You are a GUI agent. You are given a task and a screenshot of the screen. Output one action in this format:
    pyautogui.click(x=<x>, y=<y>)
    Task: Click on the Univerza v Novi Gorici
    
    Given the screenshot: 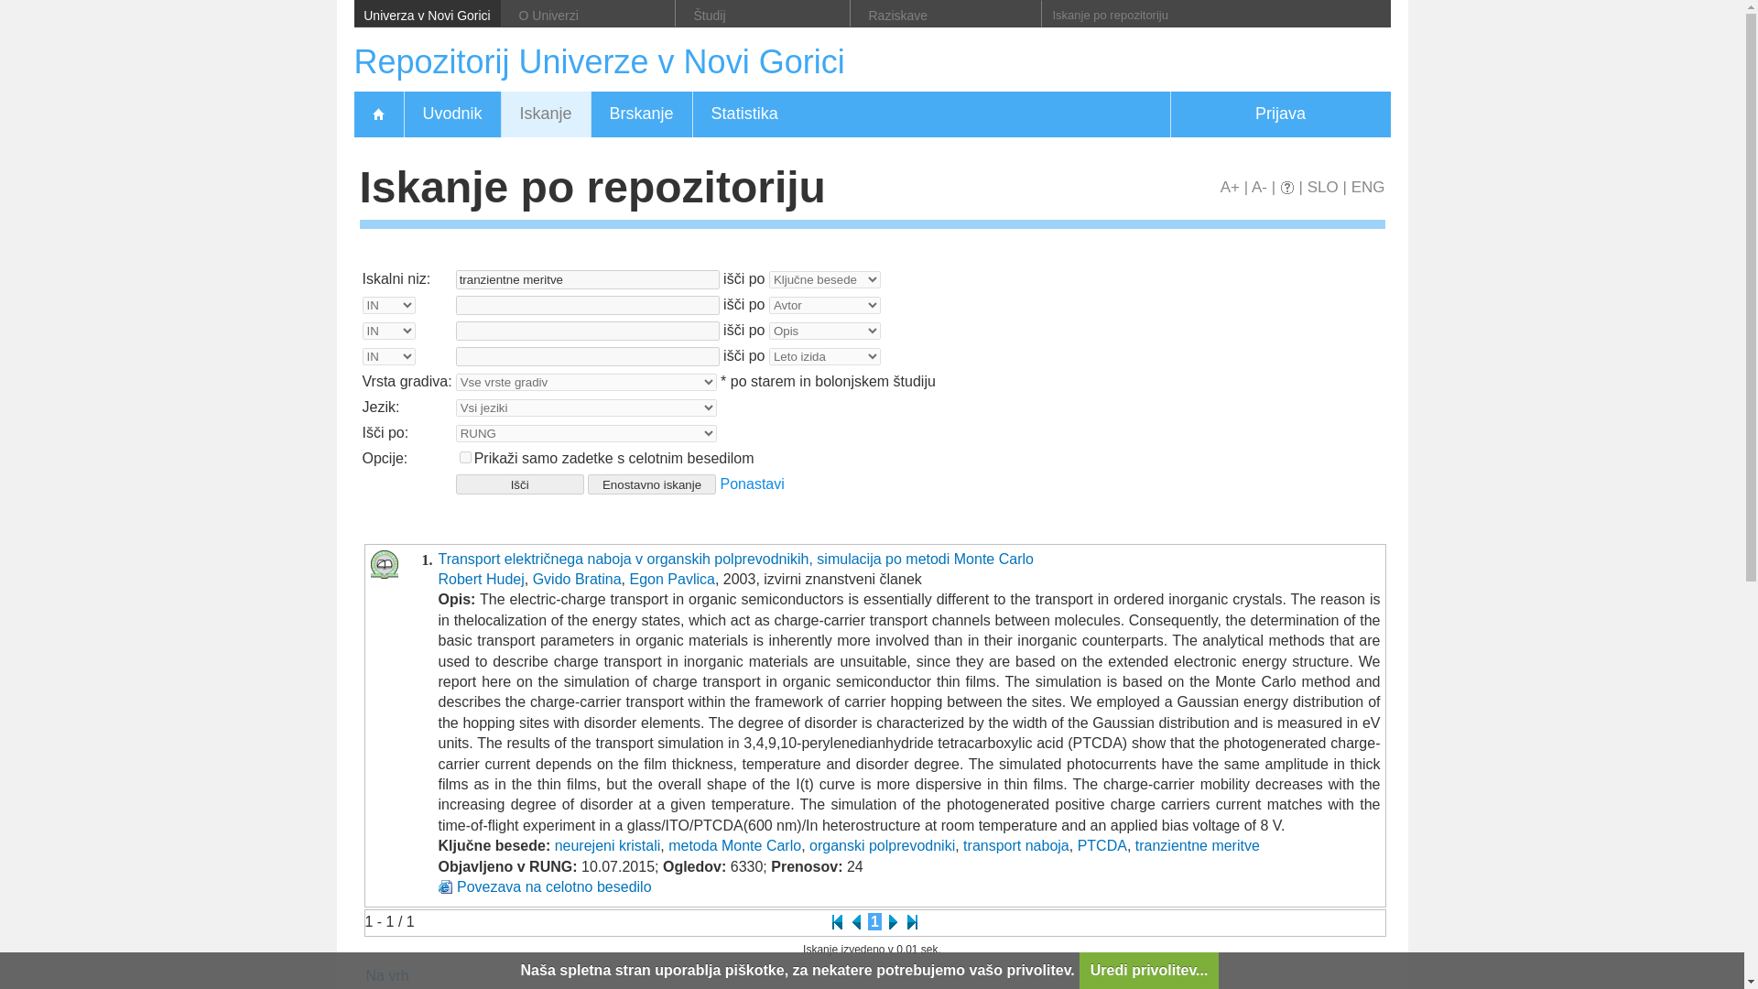 What is the action you would take?
    pyautogui.click(x=426, y=13)
    